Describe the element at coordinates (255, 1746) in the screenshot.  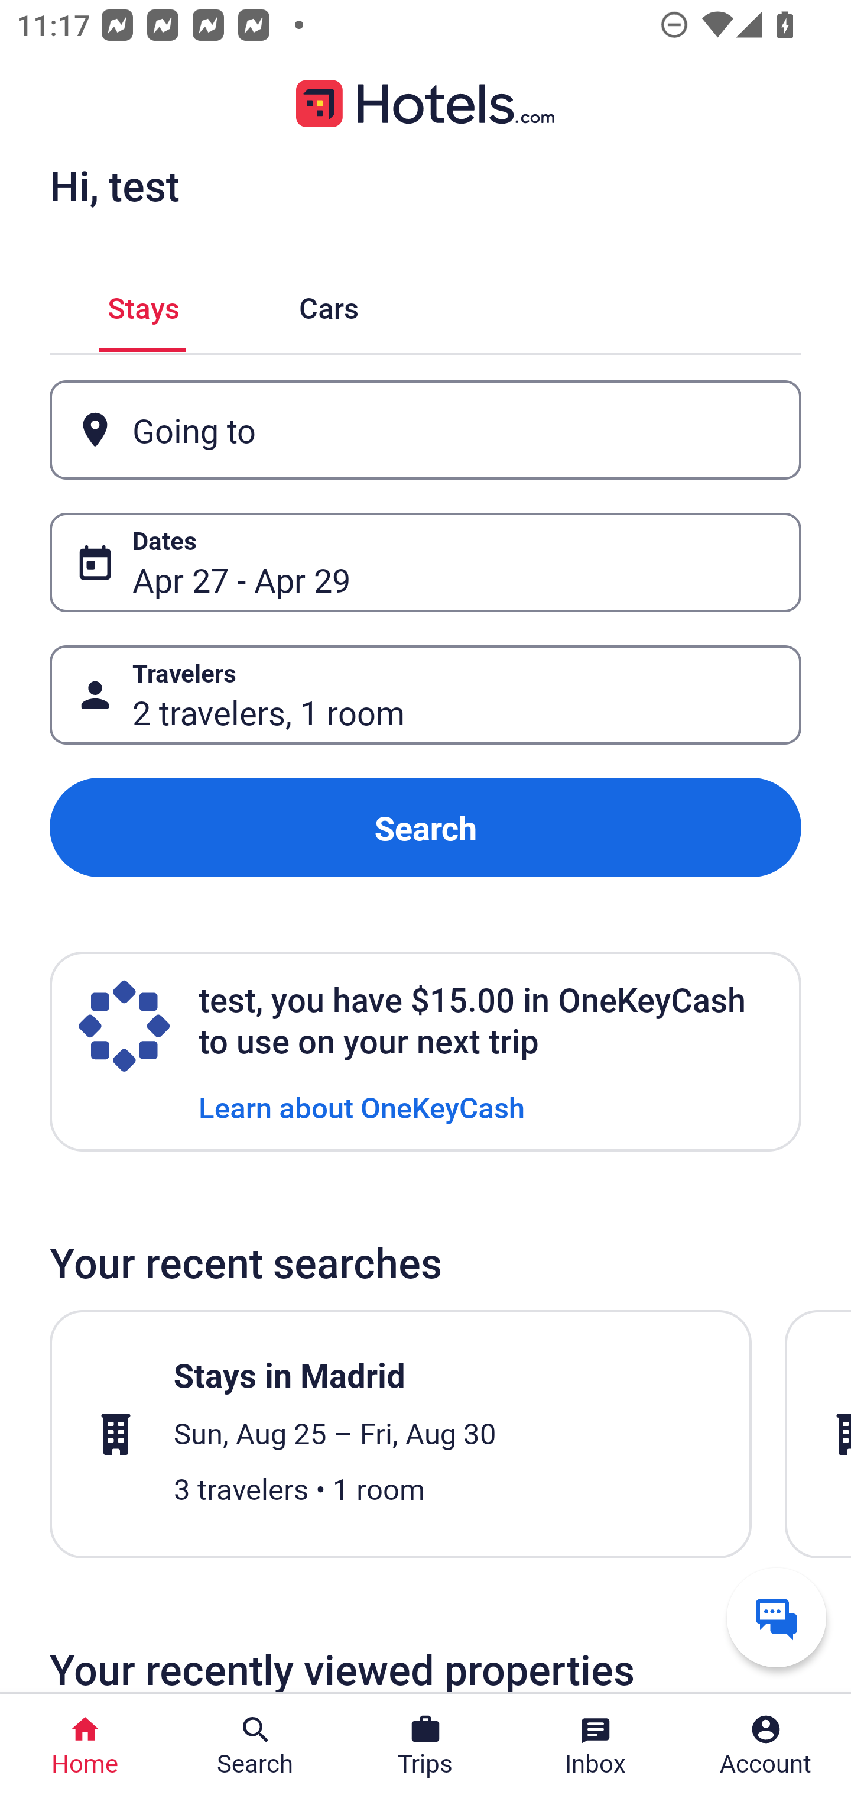
I see `Search Search Button` at that location.